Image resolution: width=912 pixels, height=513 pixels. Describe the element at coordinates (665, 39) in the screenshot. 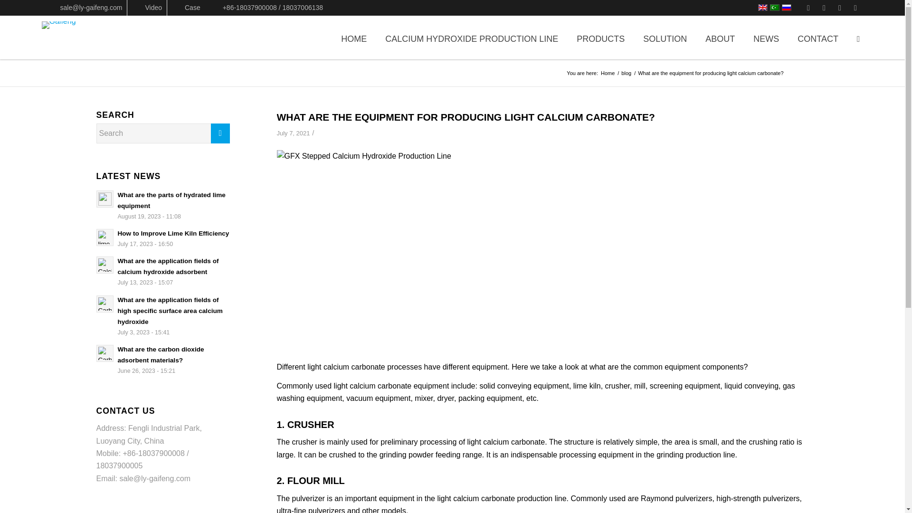

I see `SOLUTION` at that location.